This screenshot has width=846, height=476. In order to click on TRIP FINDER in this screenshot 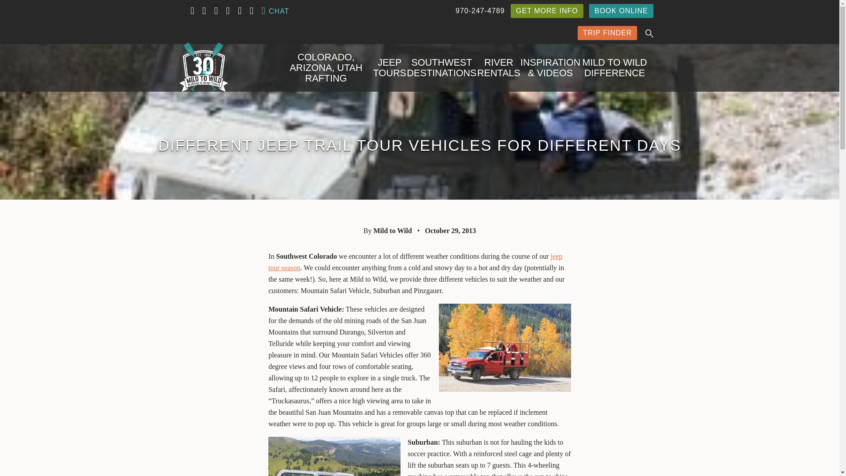, I will do `click(607, 33)`.